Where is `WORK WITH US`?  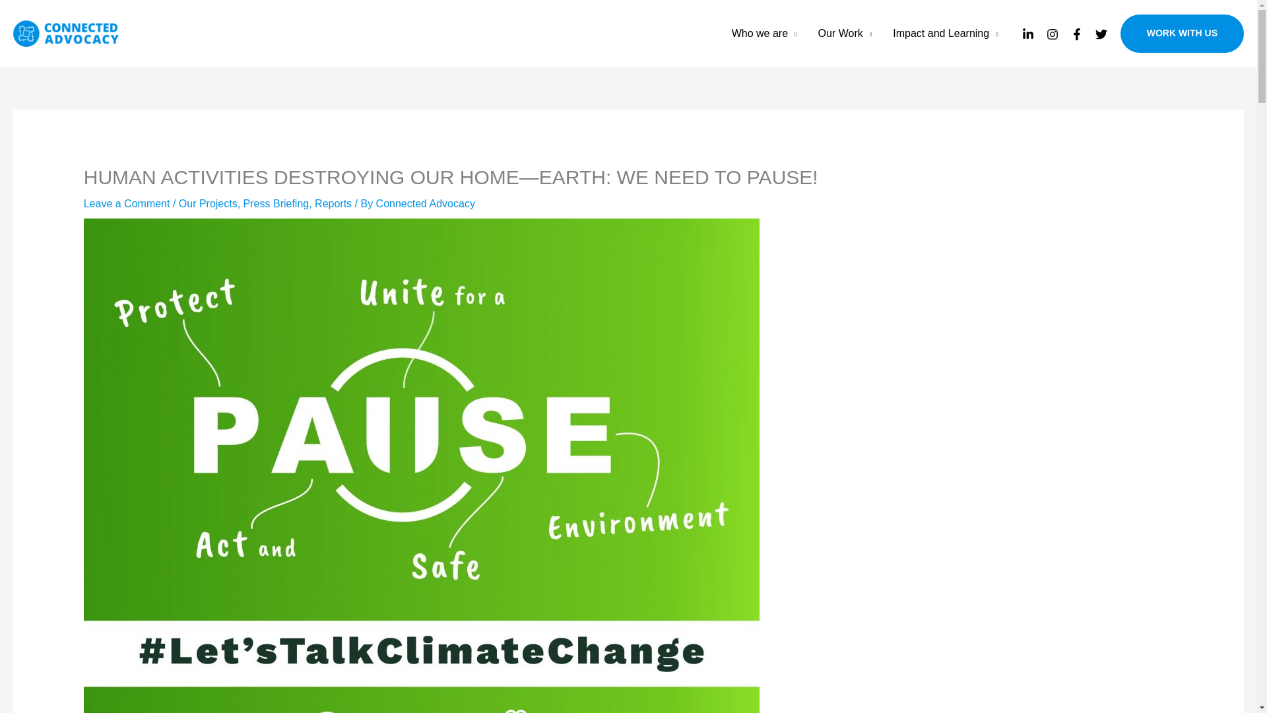 WORK WITH US is located at coordinates (1182, 33).